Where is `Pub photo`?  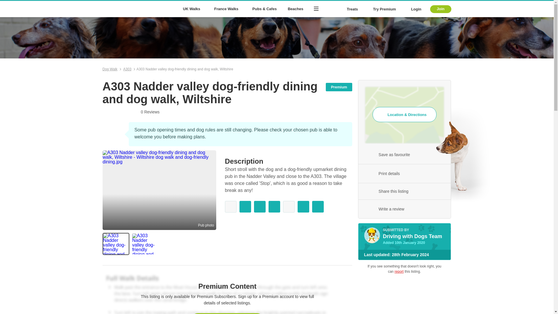
Pub photo is located at coordinates (206, 225).